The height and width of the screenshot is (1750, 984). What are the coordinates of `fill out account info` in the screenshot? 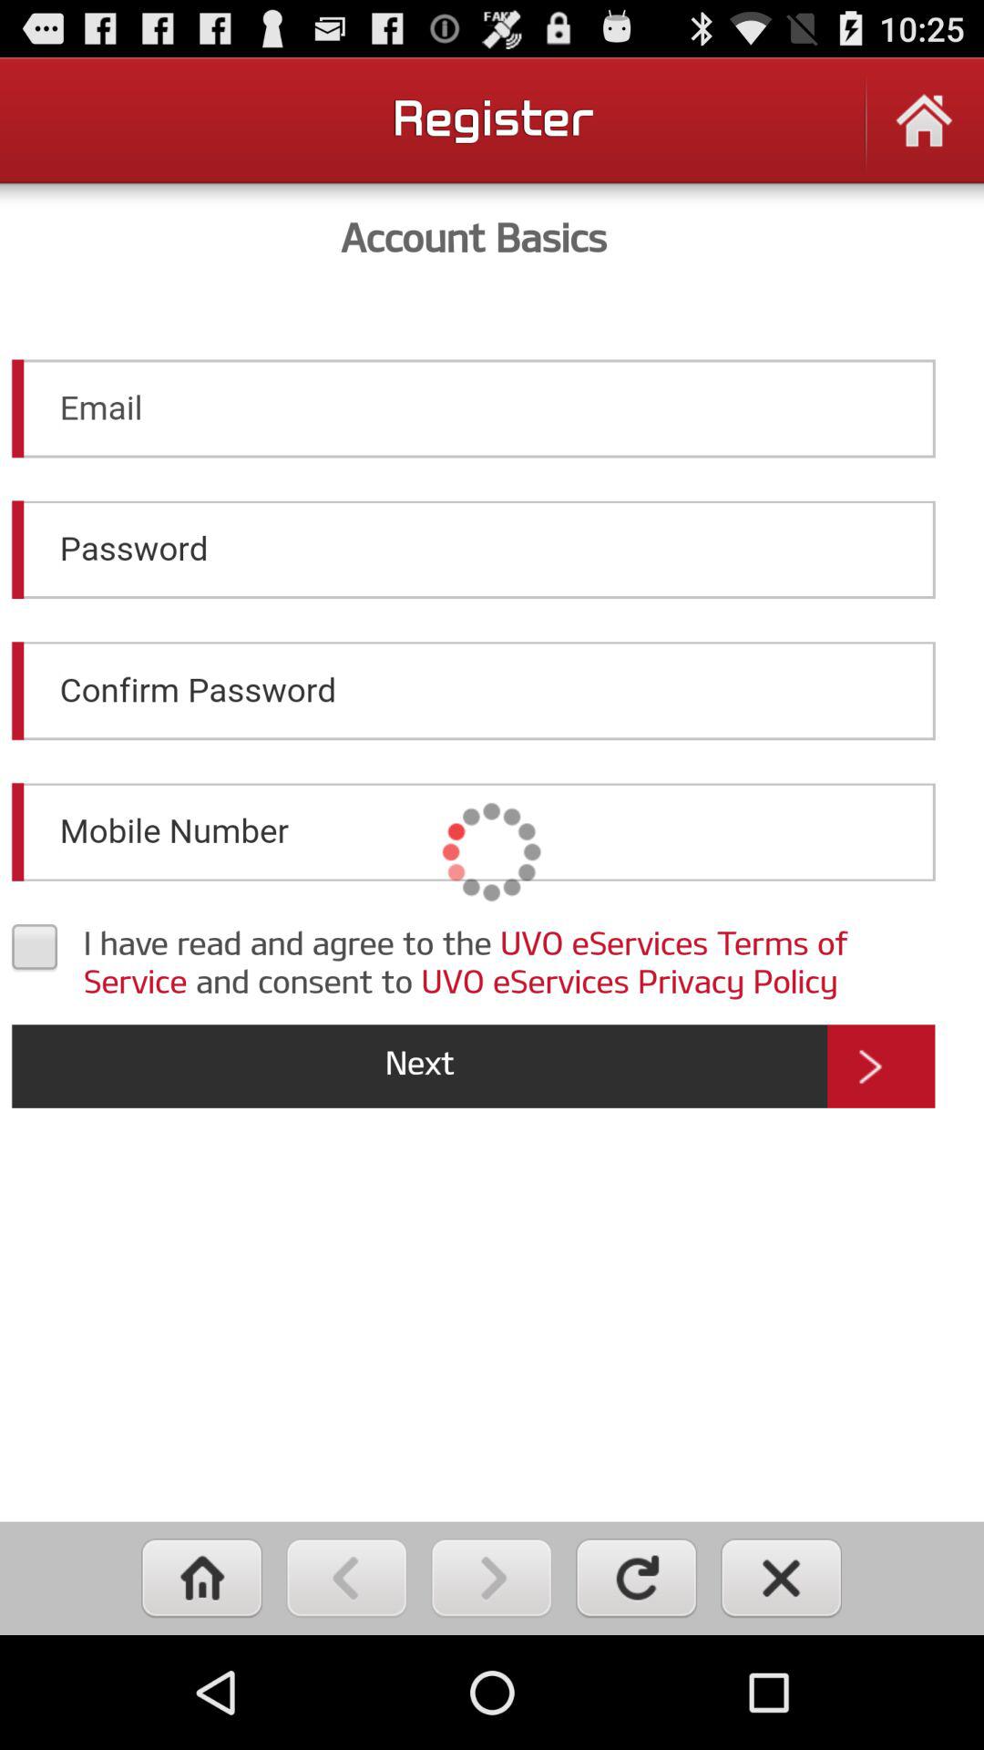 It's located at (492, 851).